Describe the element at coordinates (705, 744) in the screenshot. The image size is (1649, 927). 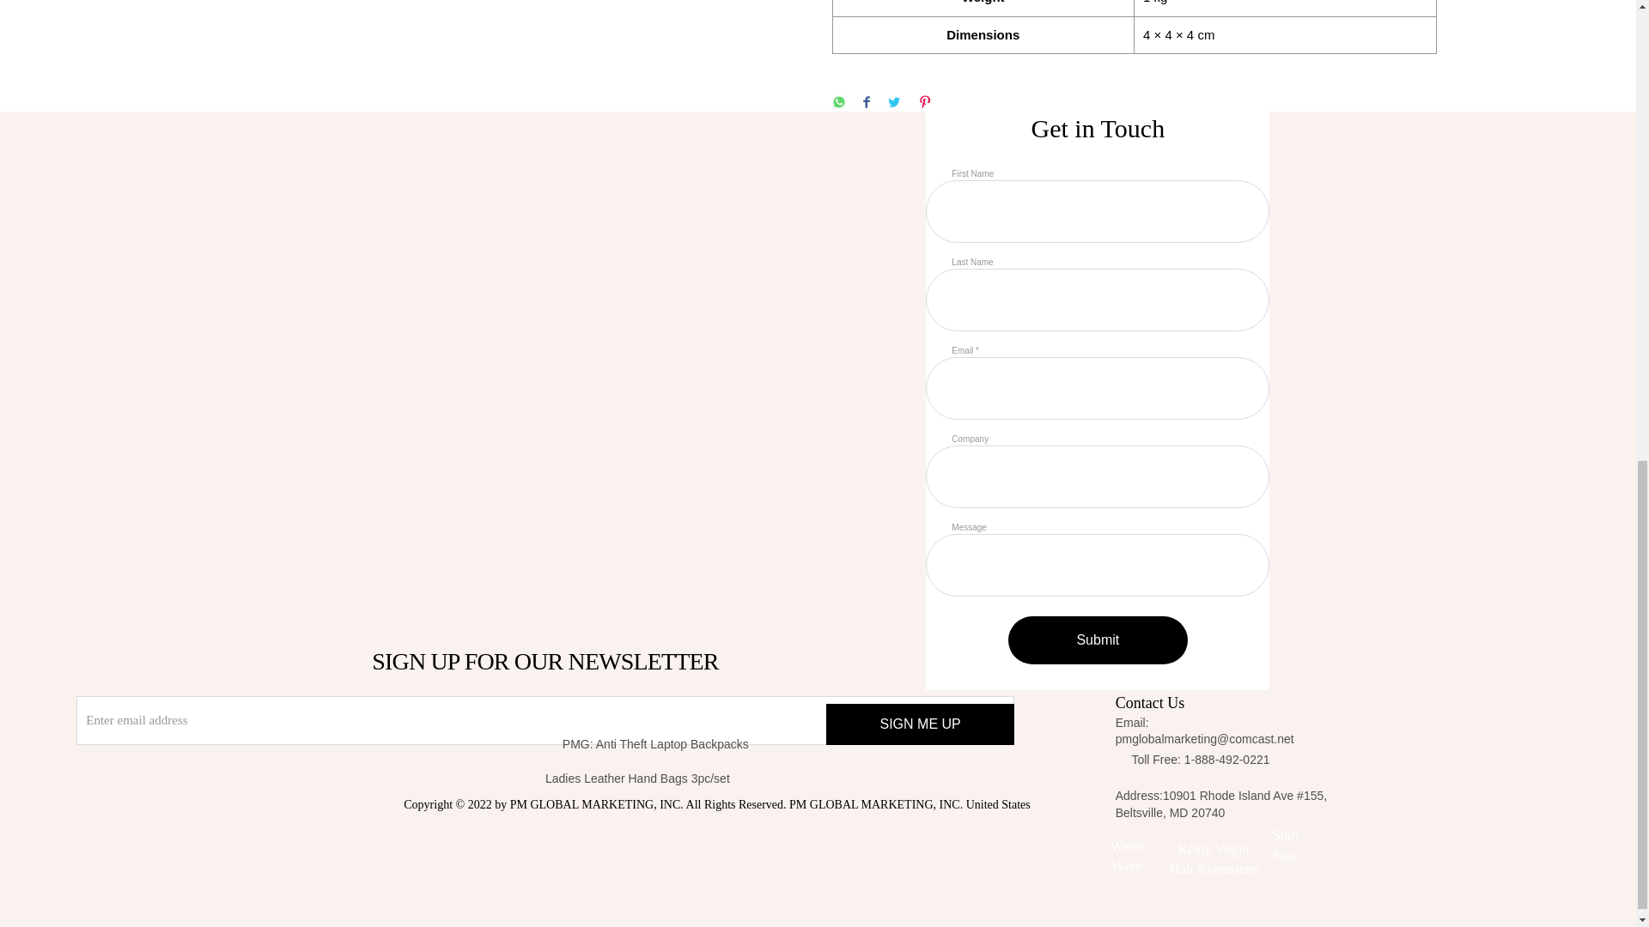
I see `PMG: Anti Theft Laptop Backpacks` at that location.